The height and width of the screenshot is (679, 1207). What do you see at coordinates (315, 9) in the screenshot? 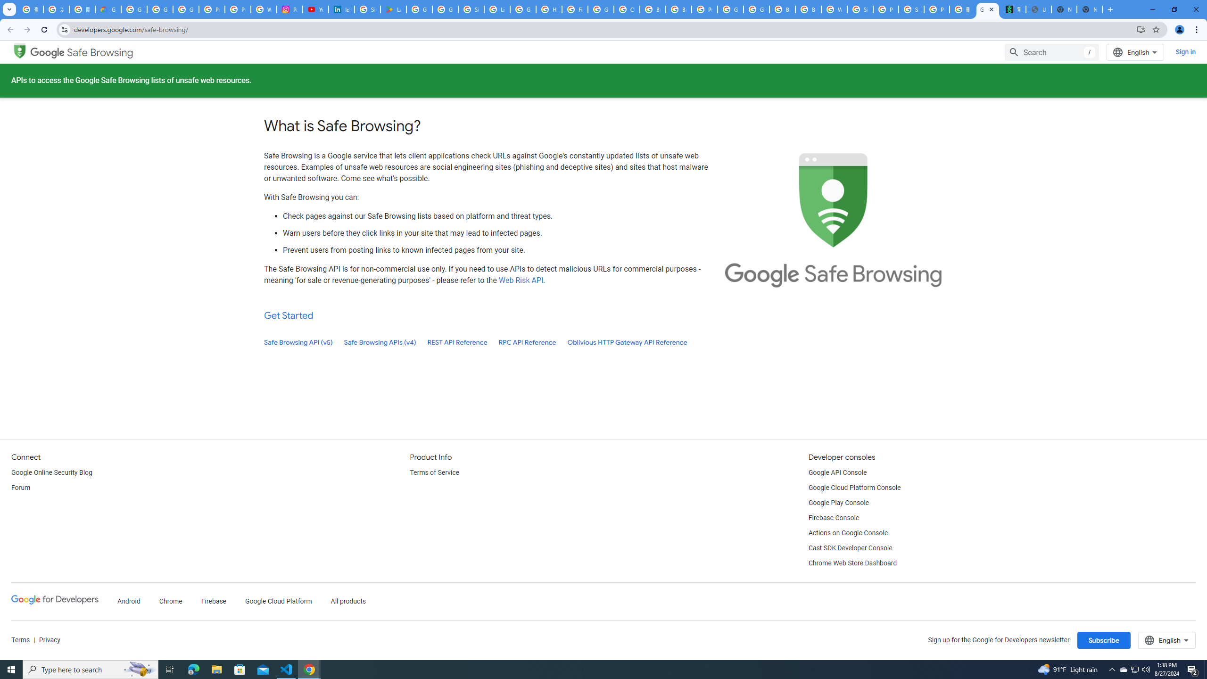
I see `YouTube Culture & Trends - On The Rise: Handcam Videos` at bounding box center [315, 9].